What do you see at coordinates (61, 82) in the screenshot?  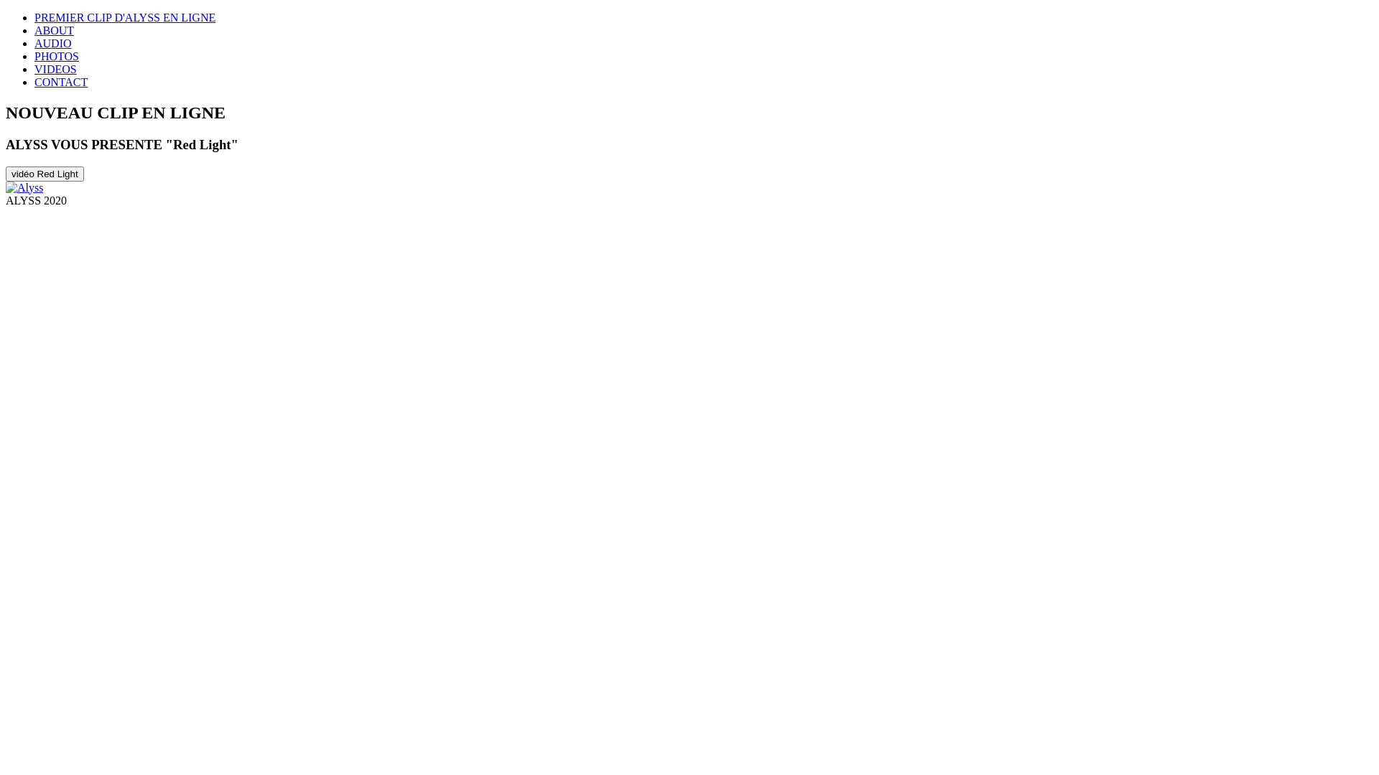 I see `CONTACT` at bounding box center [61, 82].